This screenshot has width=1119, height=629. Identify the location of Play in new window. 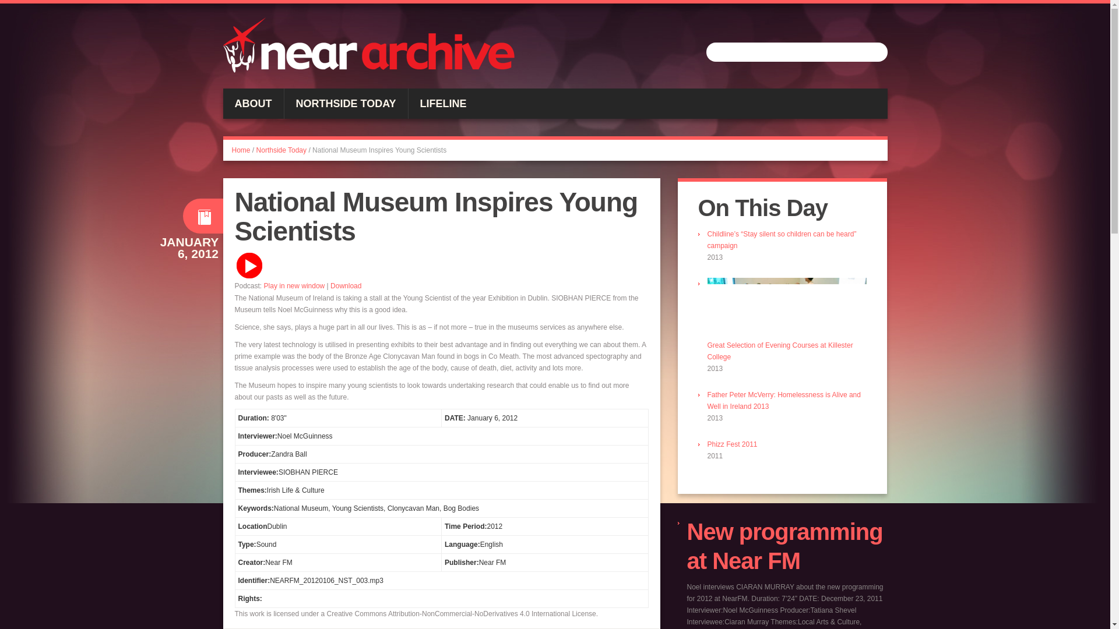
(295, 285).